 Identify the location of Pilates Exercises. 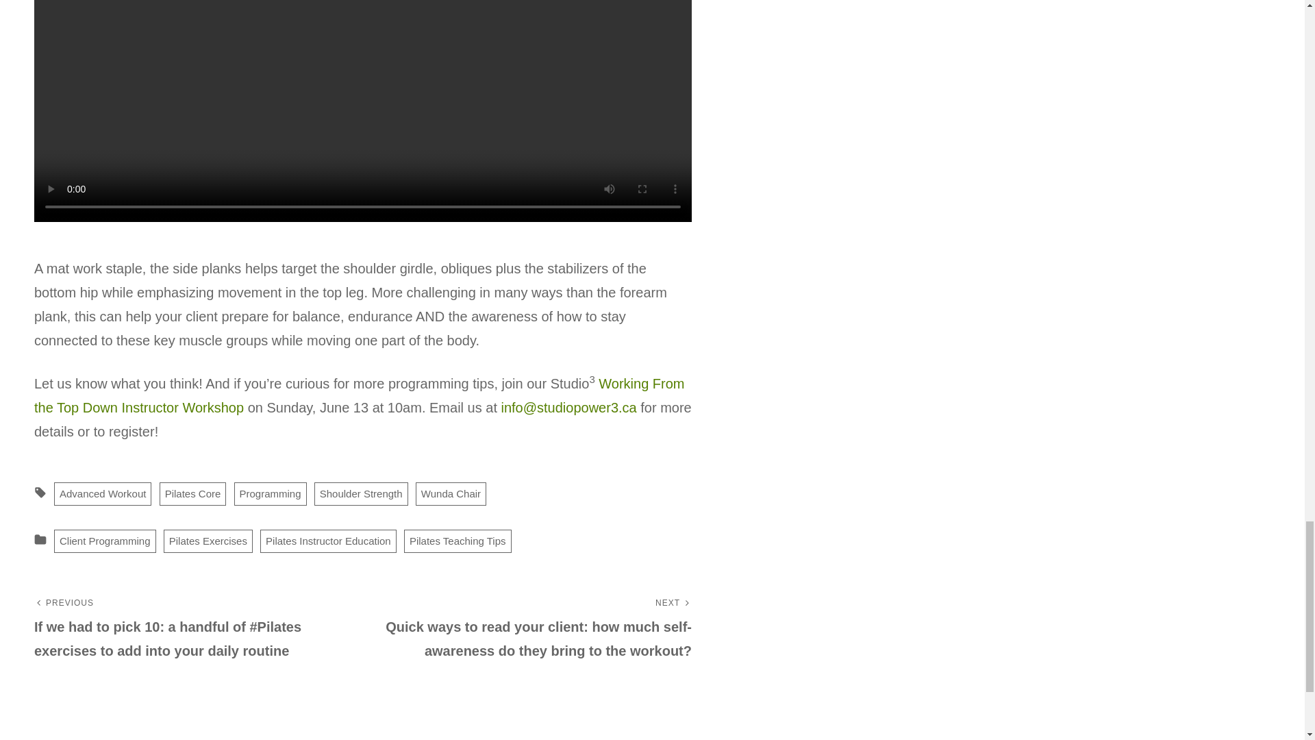
(208, 541).